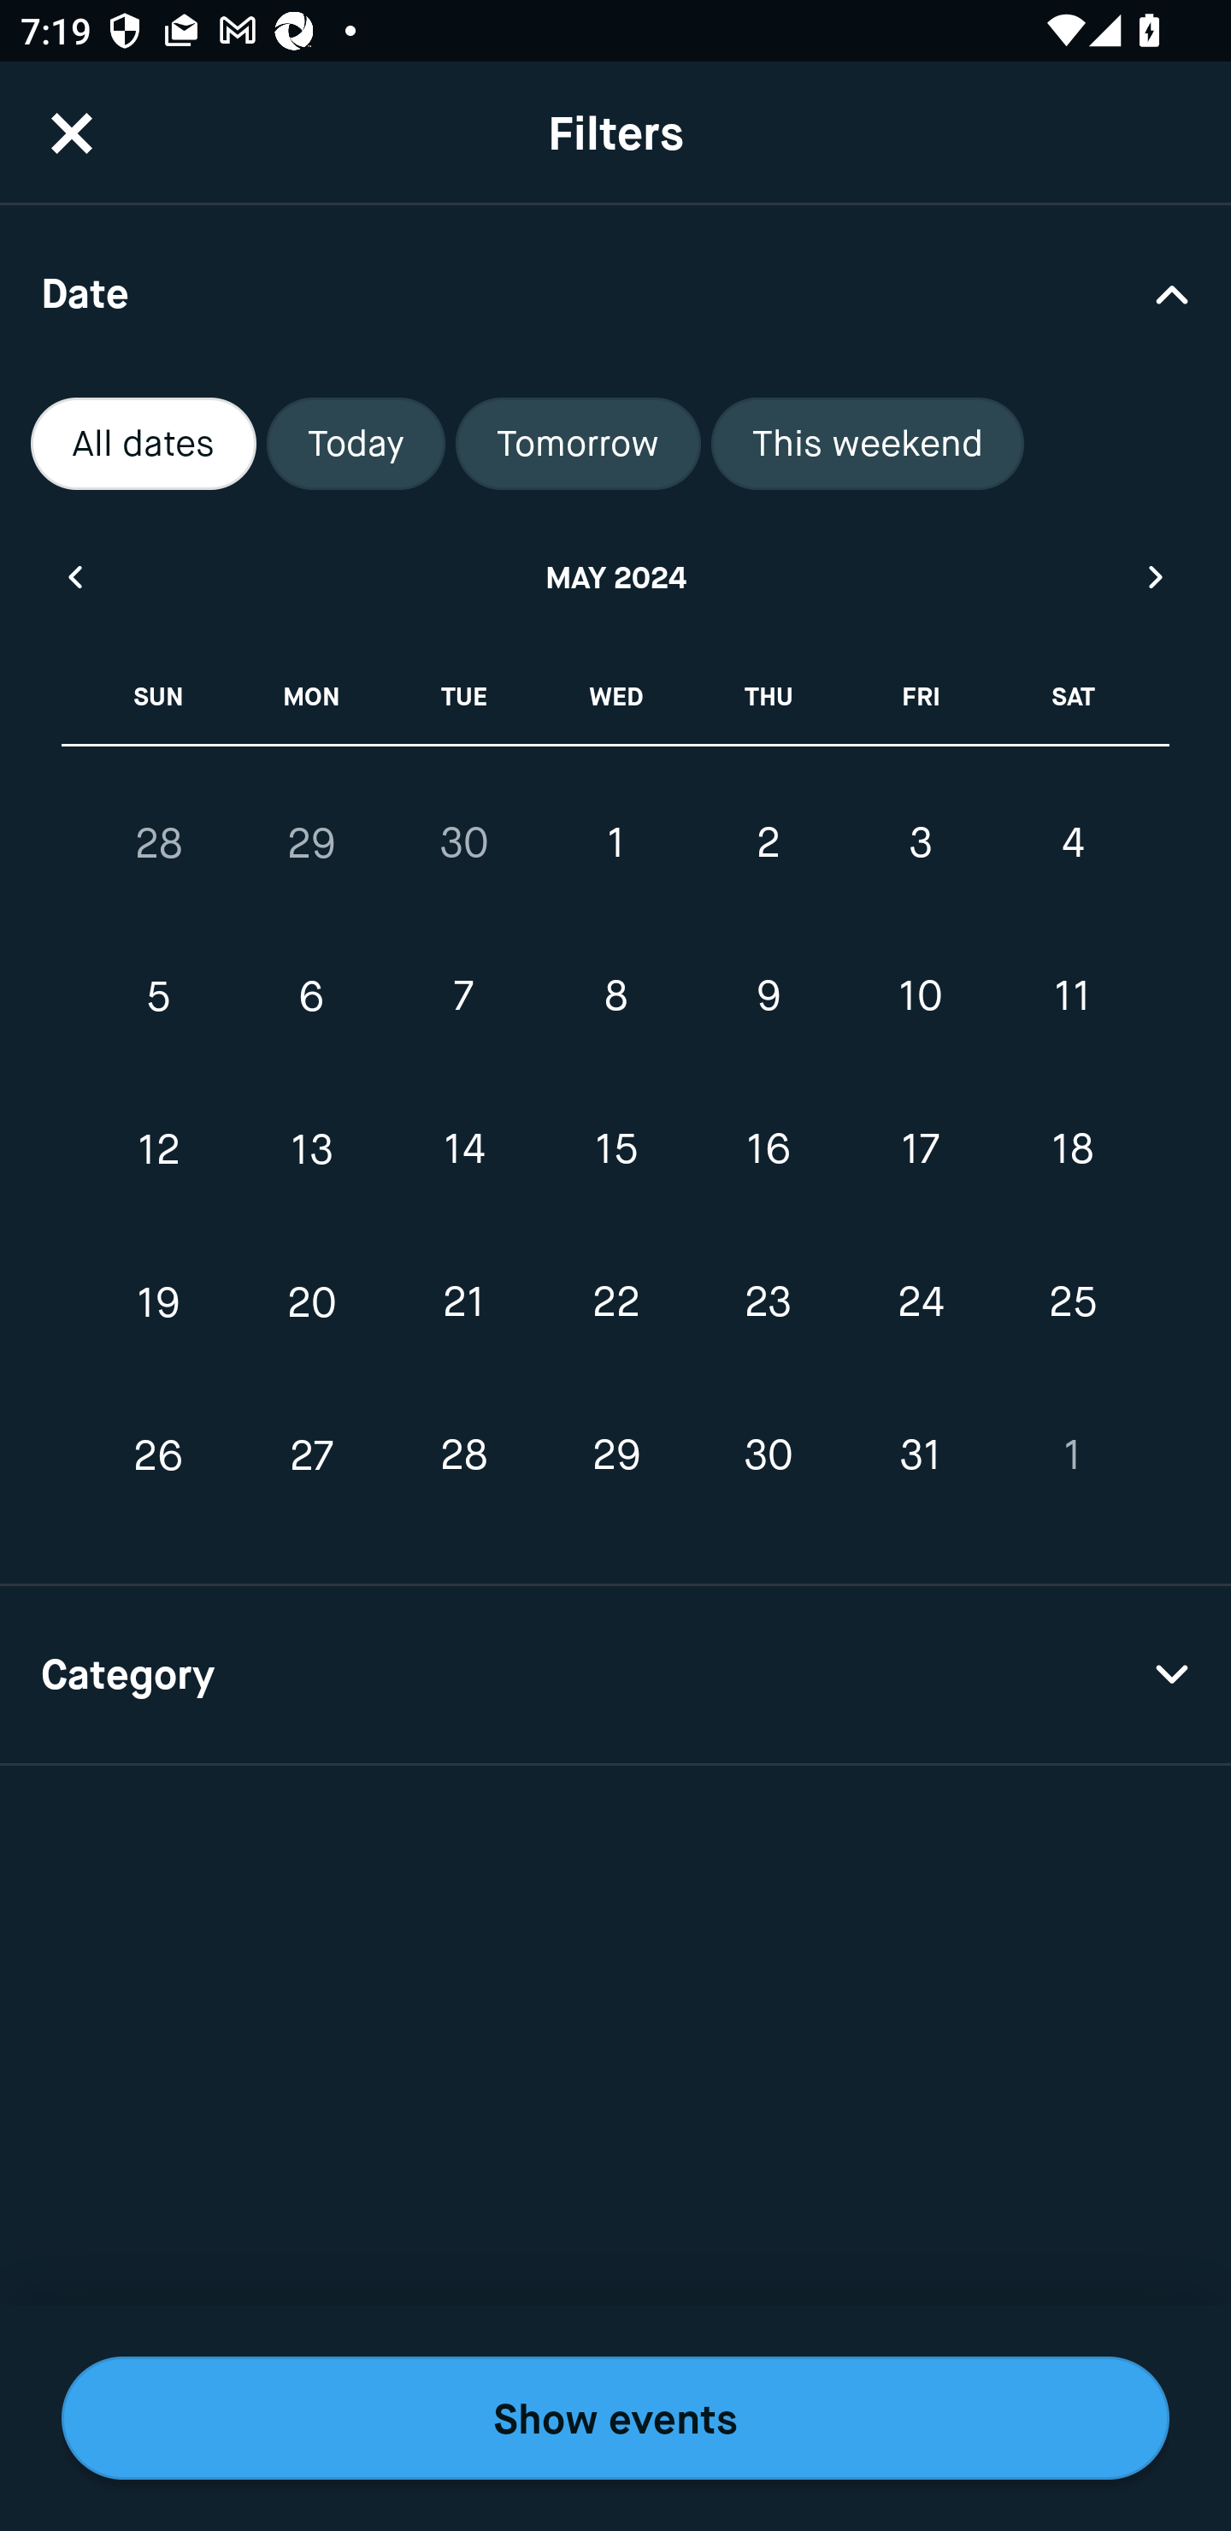 The height and width of the screenshot is (2531, 1231). Describe the element at coordinates (1157, 576) in the screenshot. I see `Next` at that location.